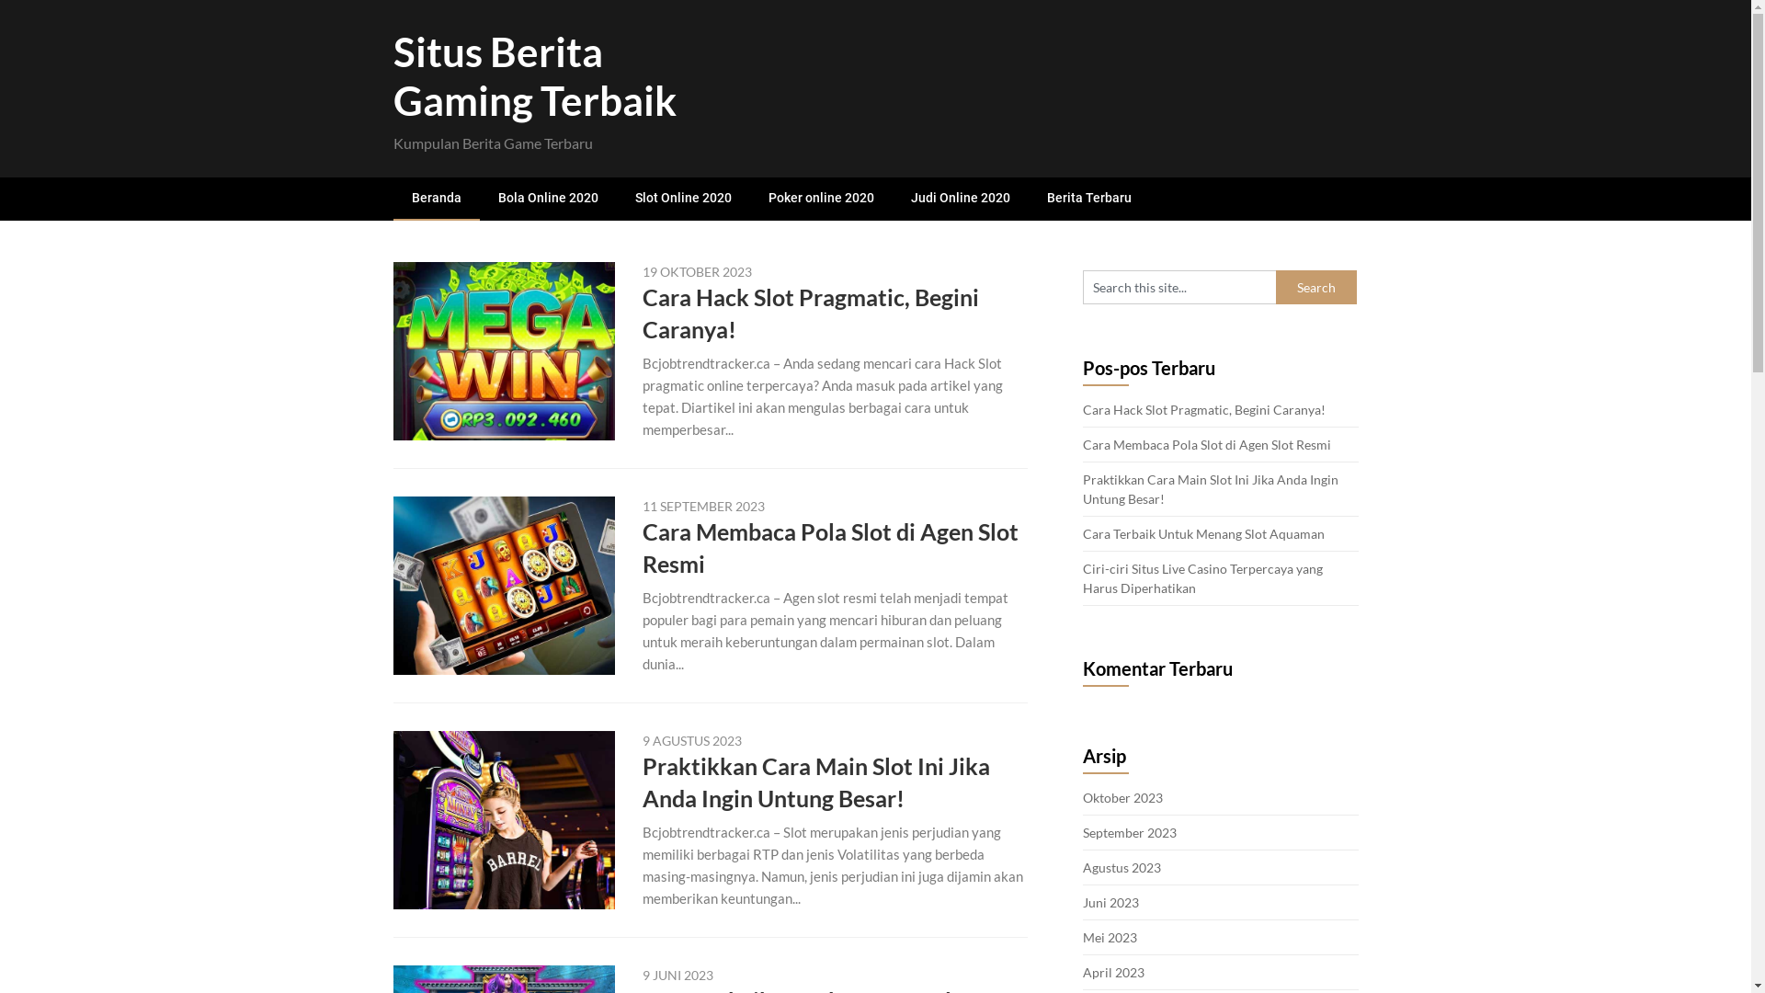 The width and height of the screenshot is (1765, 993). I want to click on Mei 2023, so click(1110, 938).